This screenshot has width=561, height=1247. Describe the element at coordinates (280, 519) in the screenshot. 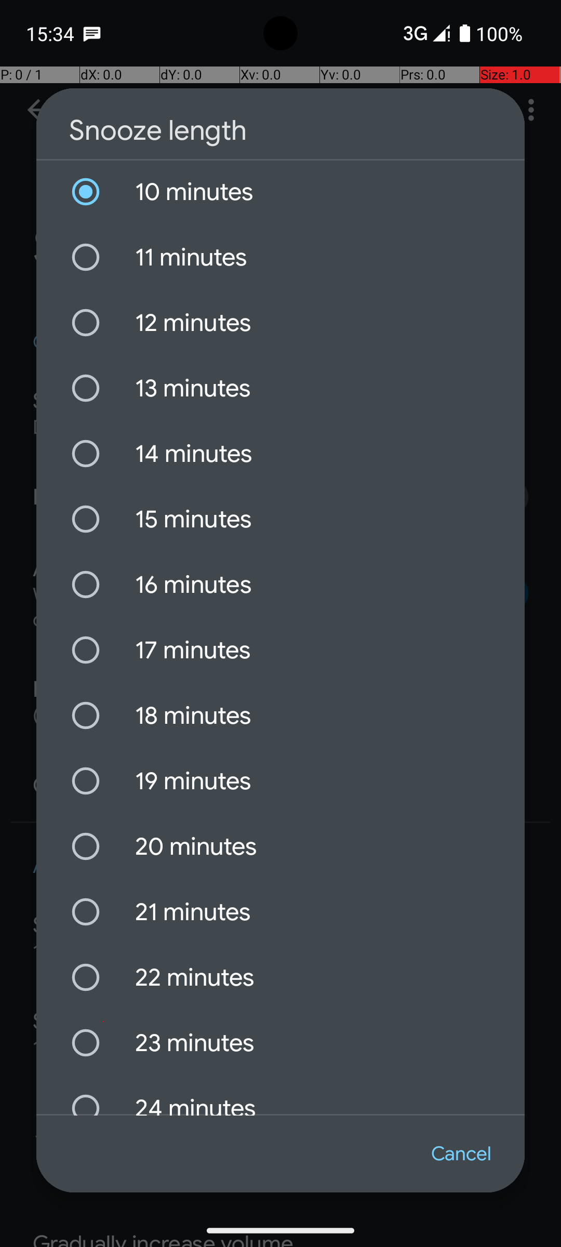

I see `15 minutes` at that location.